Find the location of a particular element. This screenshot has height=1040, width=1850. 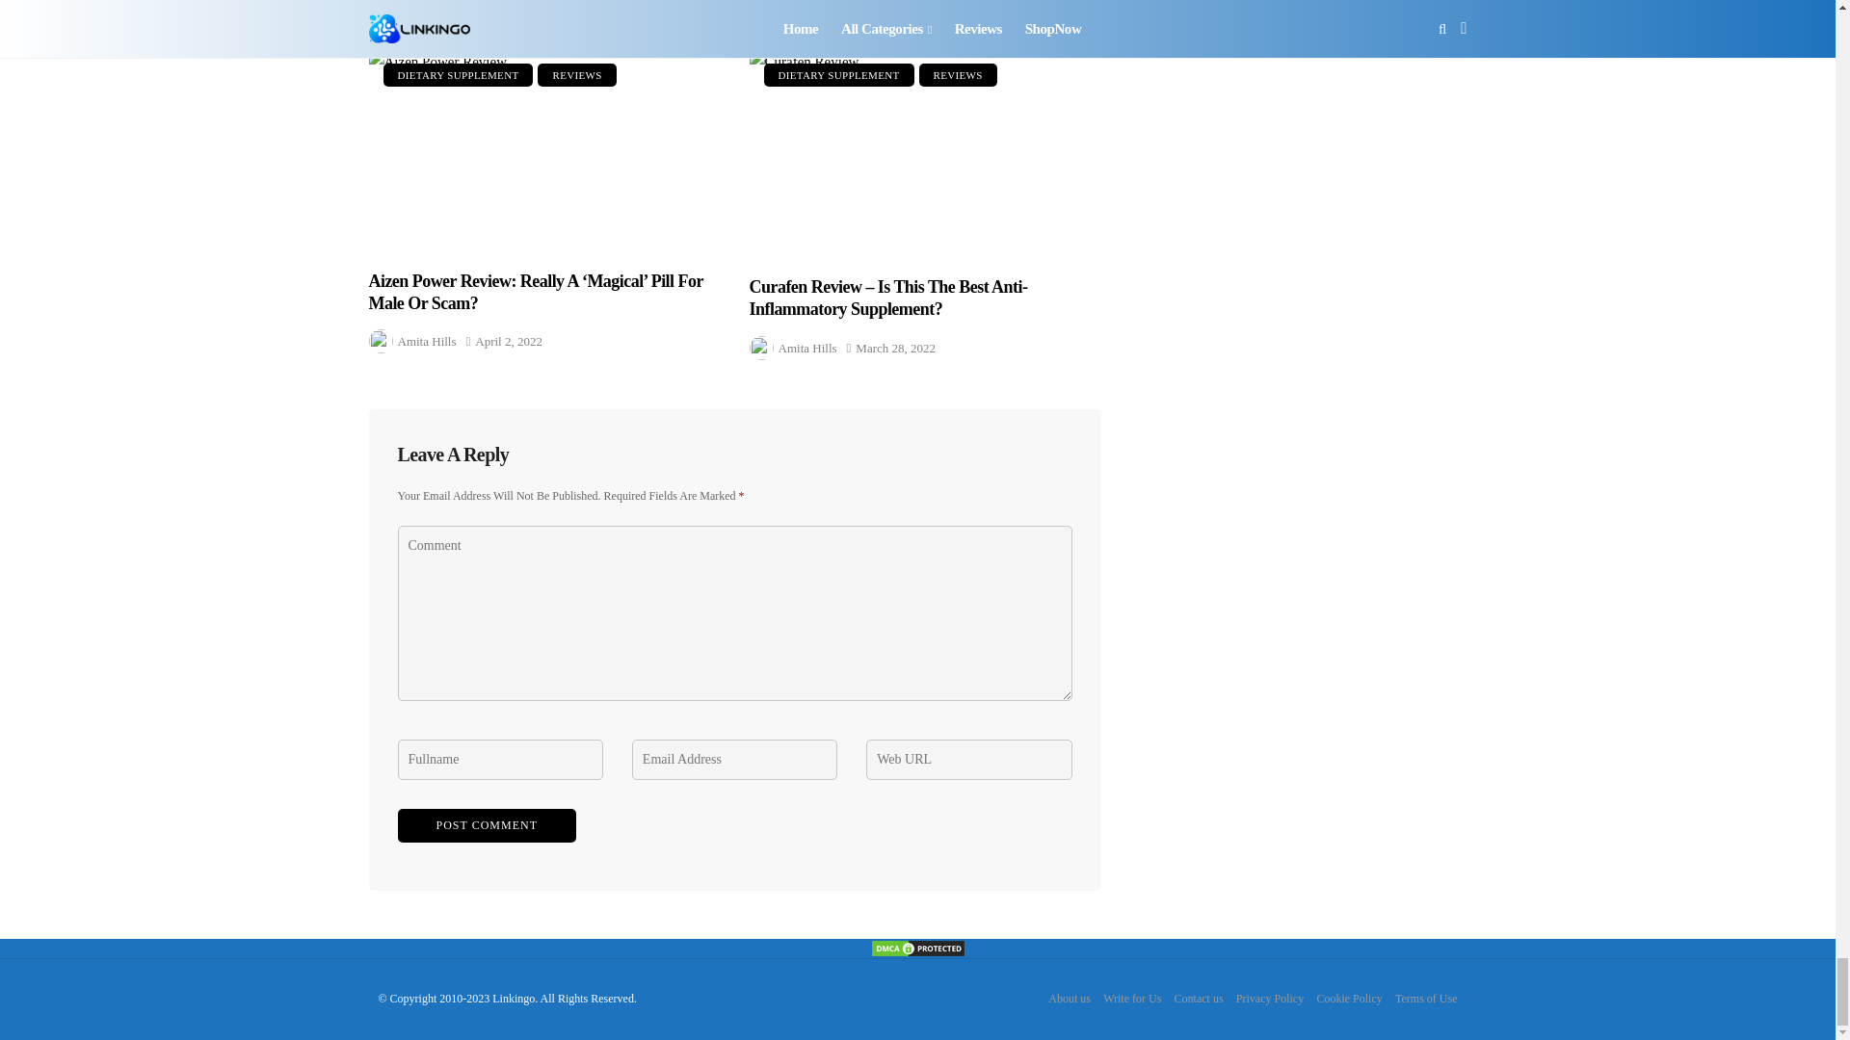

Post Comment is located at coordinates (486, 825).